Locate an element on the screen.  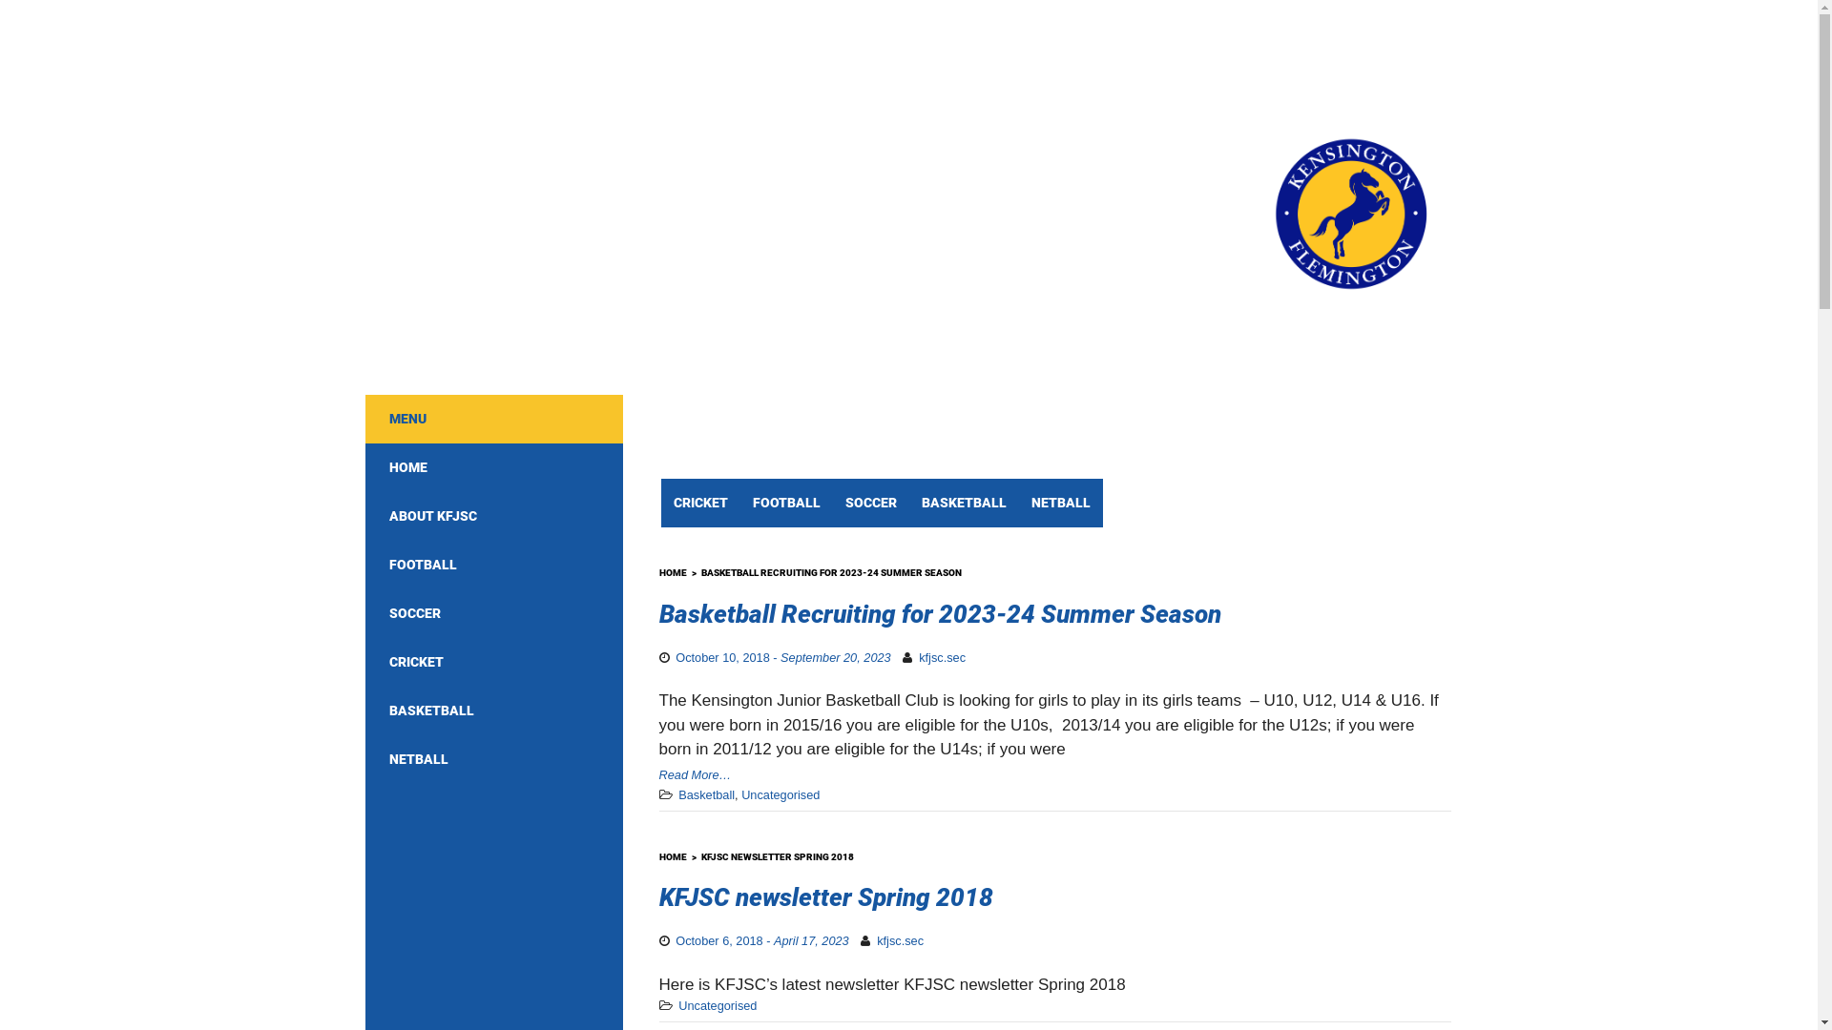
NETBALL is located at coordinates (1061, 504).